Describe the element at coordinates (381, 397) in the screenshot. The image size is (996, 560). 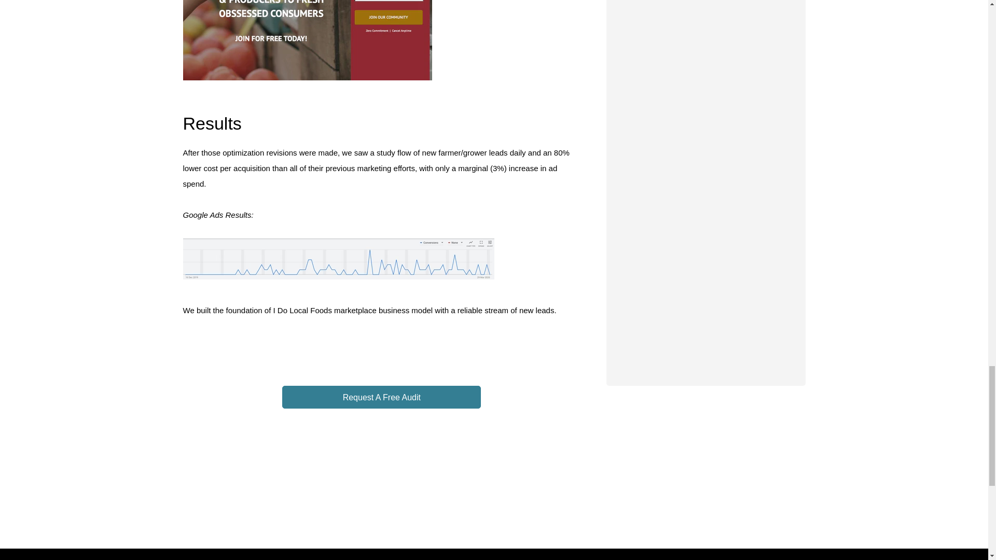
I see `Request A Free Audit` at that location.